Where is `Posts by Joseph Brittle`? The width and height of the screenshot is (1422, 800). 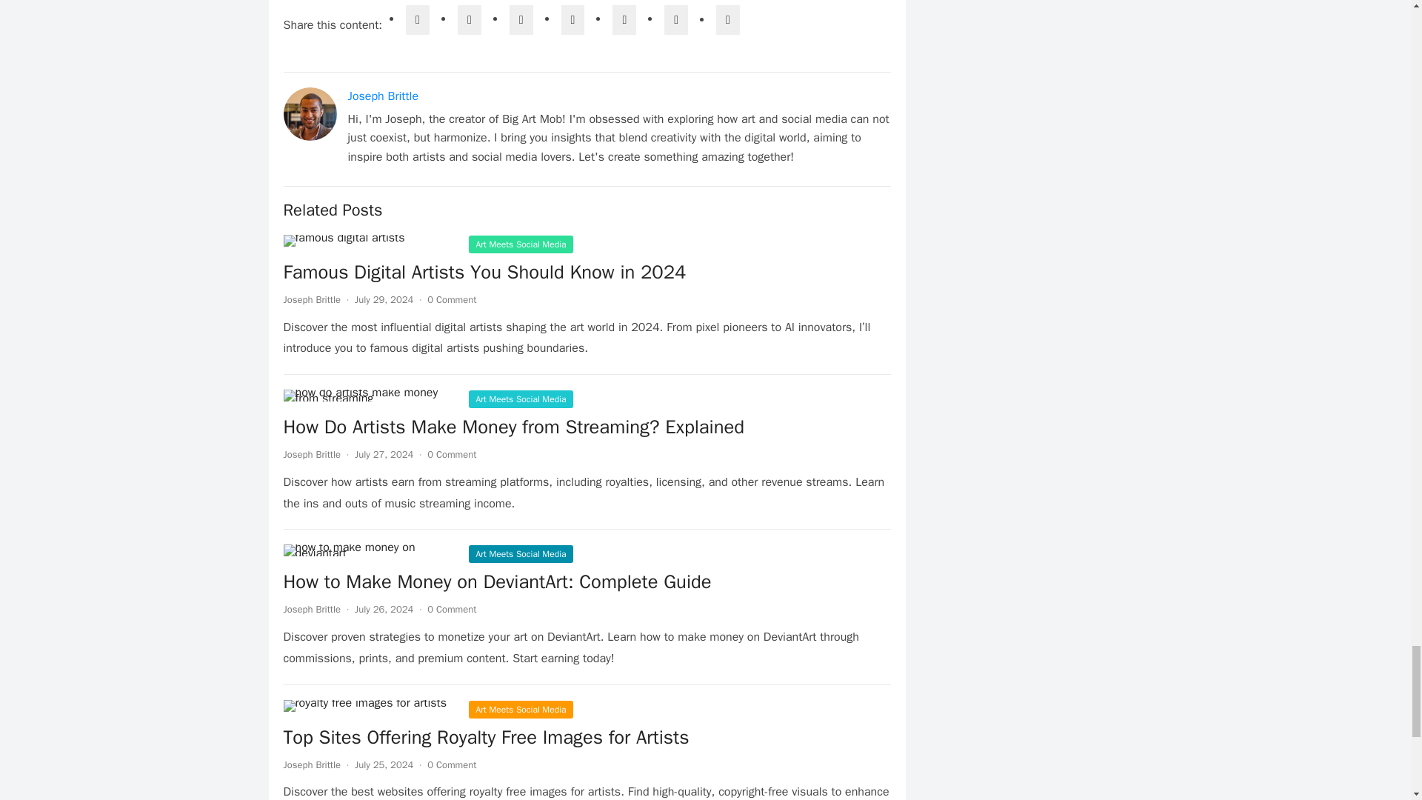 Posts by Joseph Brittle is located at coordinates (312, 764).